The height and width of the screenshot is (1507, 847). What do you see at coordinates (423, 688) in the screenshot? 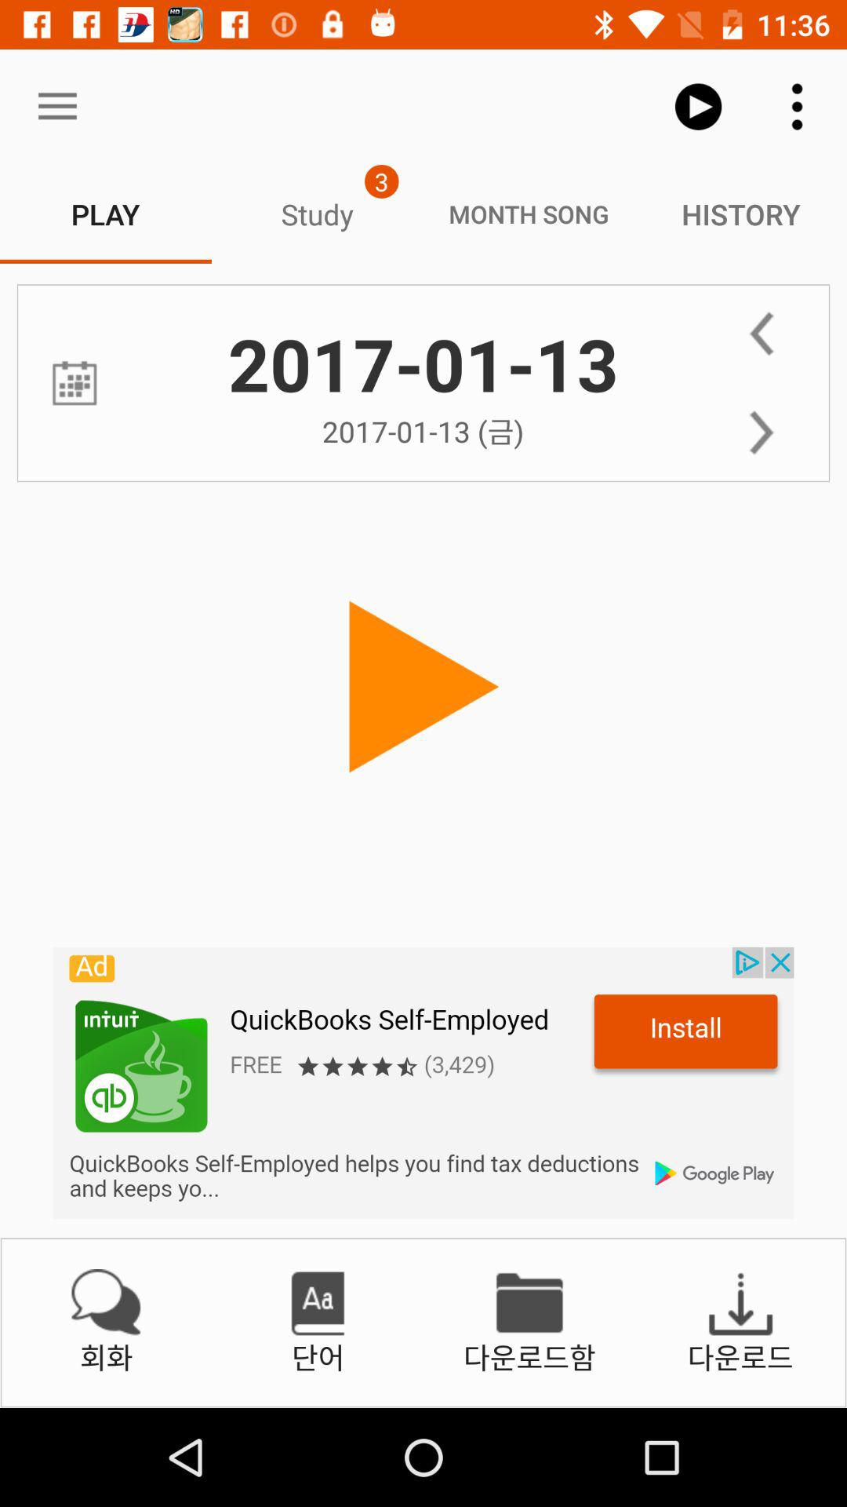
I see `go to play` at bounding box center [423, 688].